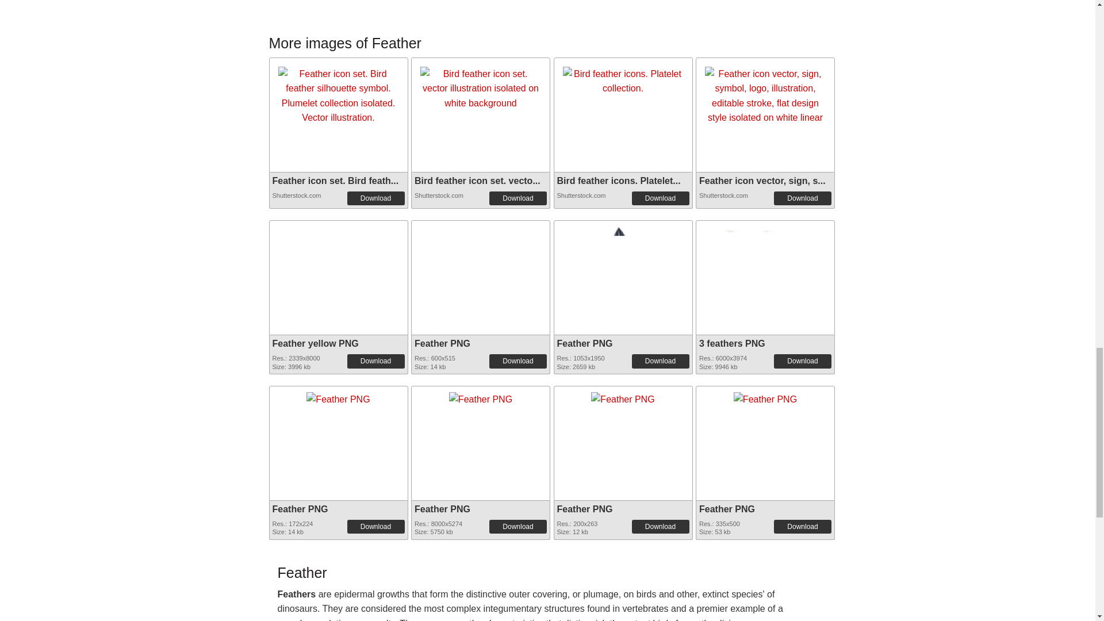 This screenshot has height=621, width=1104. Describe the element at coordinates (584, 343) in the screenshot. I see `Feather PNG` at that location.